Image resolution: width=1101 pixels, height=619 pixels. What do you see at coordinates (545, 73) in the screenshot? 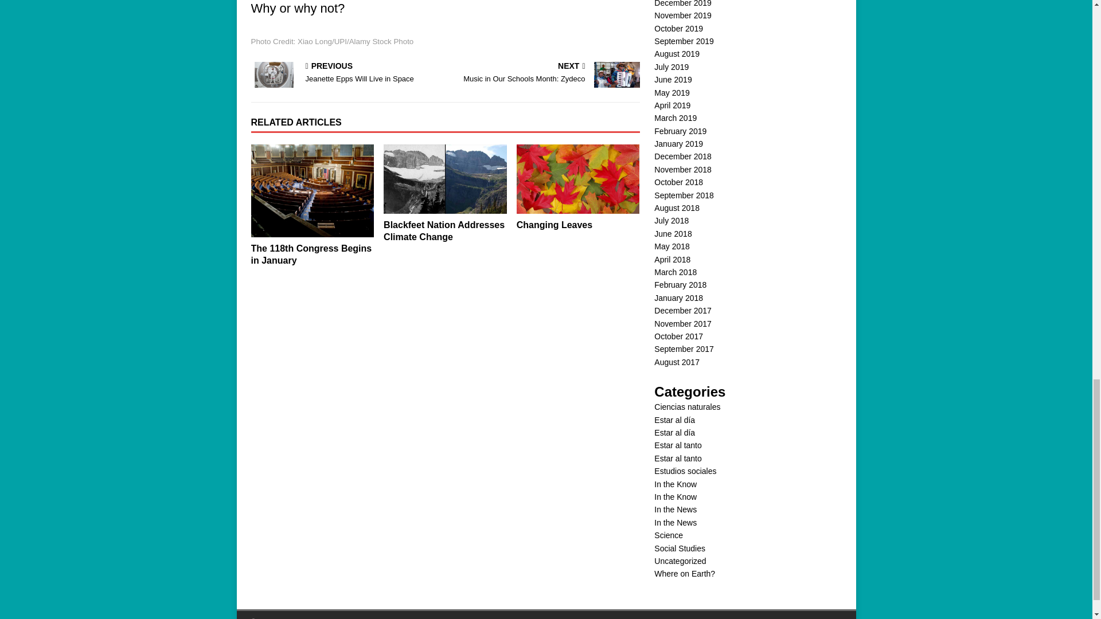
I see `Changing Leaves` at bounding box center [545, 73].